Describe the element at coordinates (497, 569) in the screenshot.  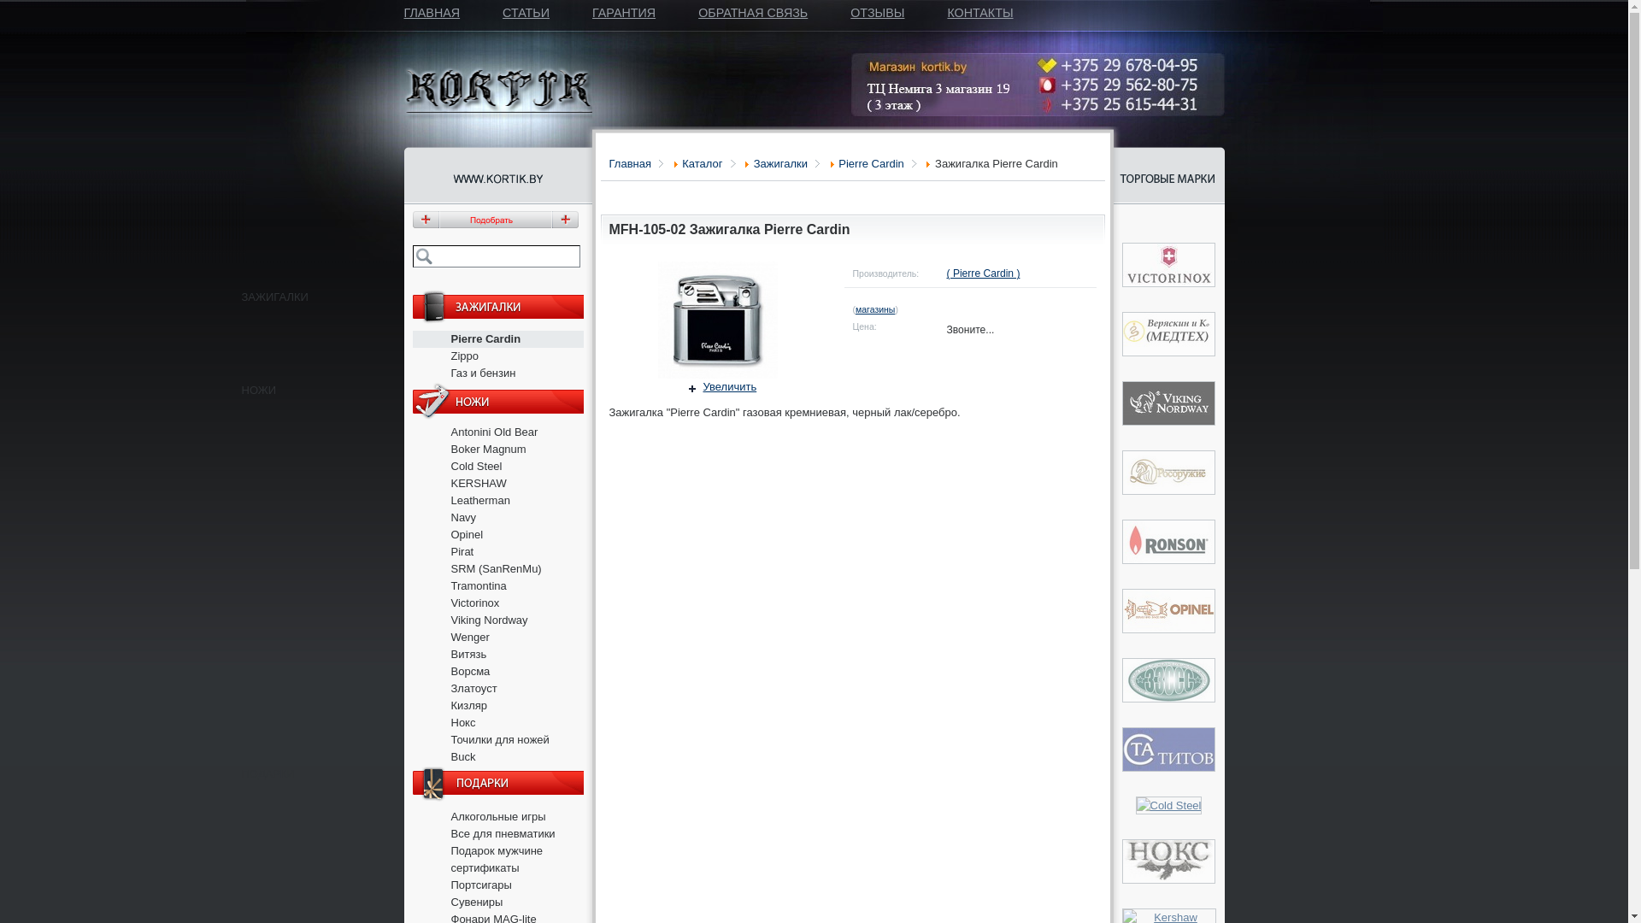
I see `SRM (SanRenMu)` at that location.